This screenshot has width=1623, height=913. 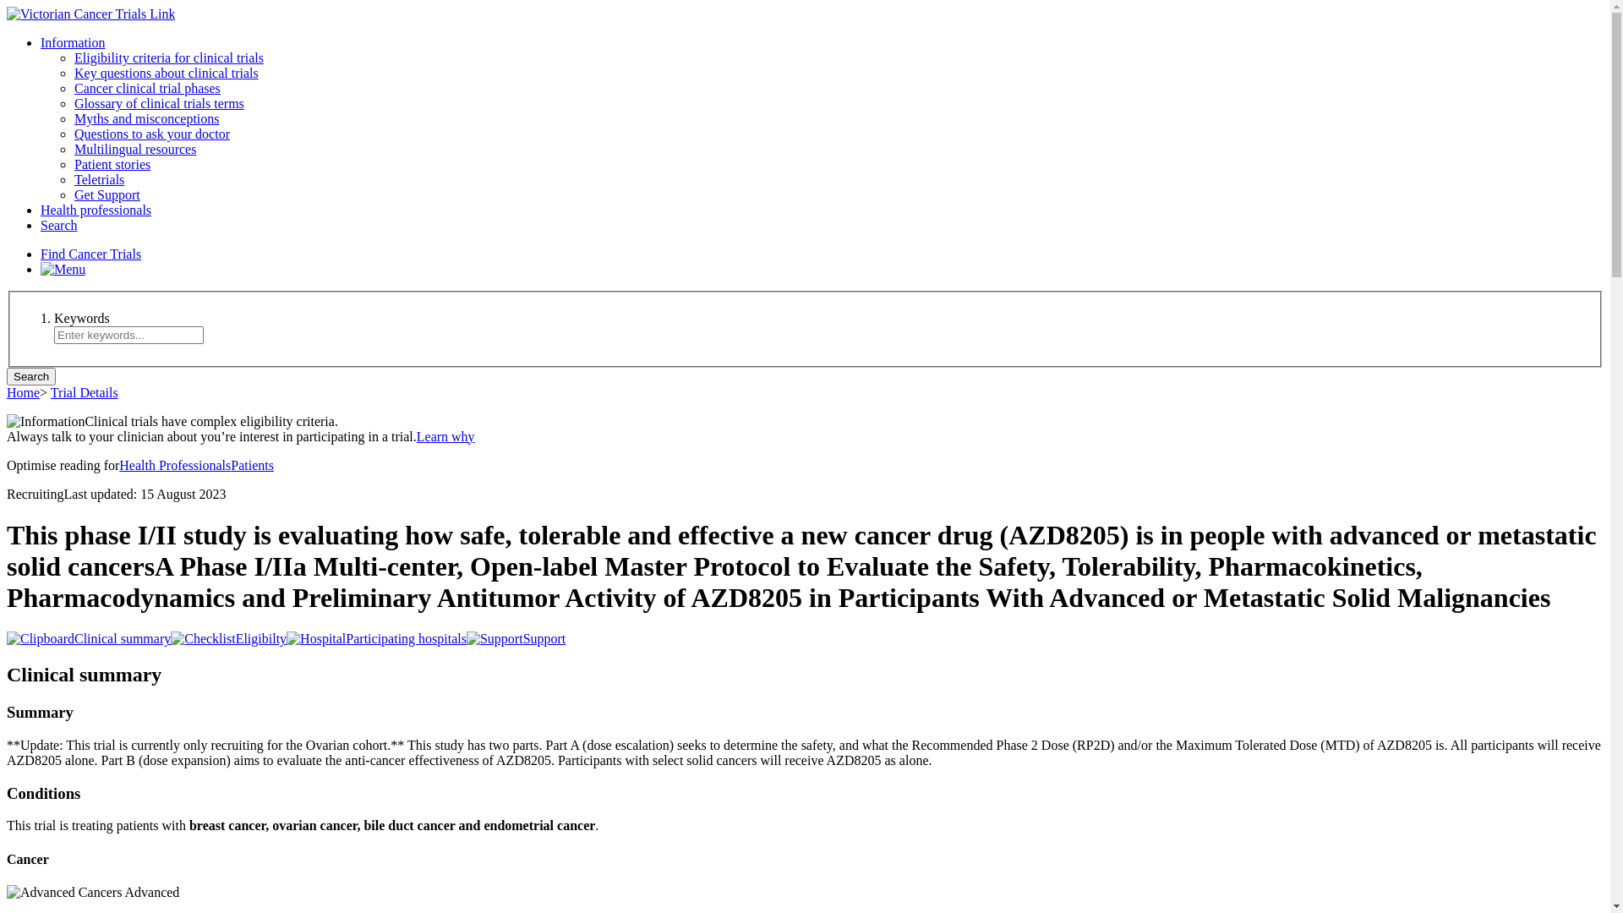 I want to click on Key questions about clinical trials, so click(x=167, y=73).